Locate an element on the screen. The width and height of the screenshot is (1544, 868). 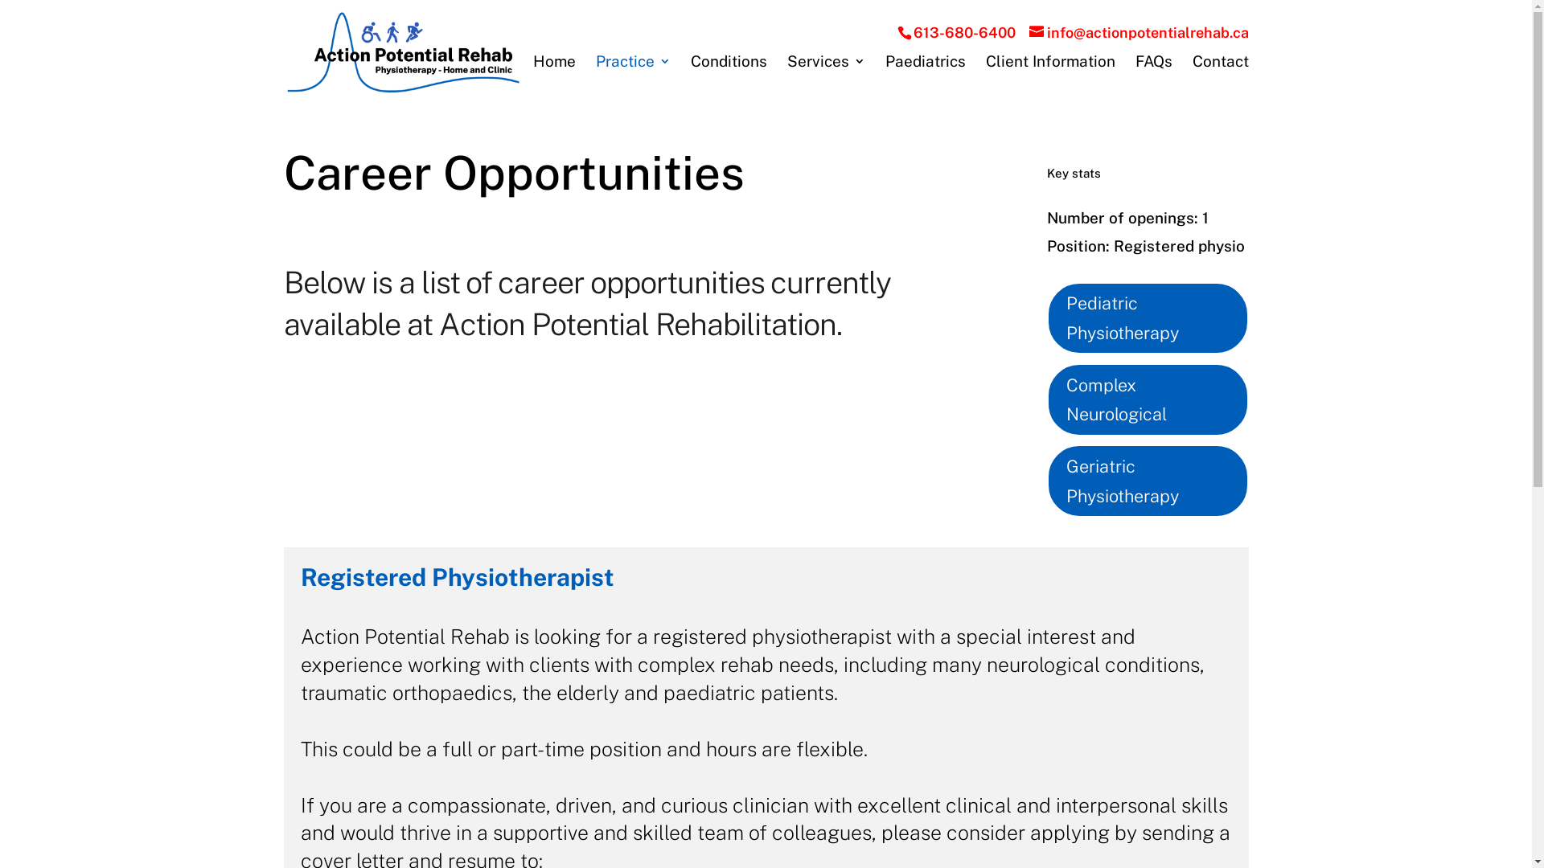
Services is located at coordinates (825, 64).